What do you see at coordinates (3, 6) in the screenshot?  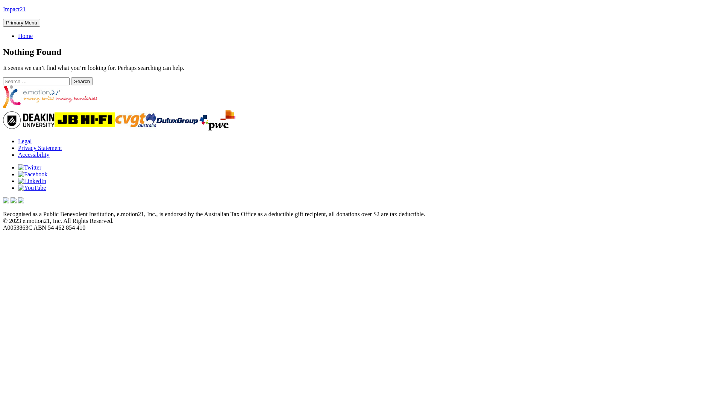 I see `Skip to content` at bounding box center [3, 6].